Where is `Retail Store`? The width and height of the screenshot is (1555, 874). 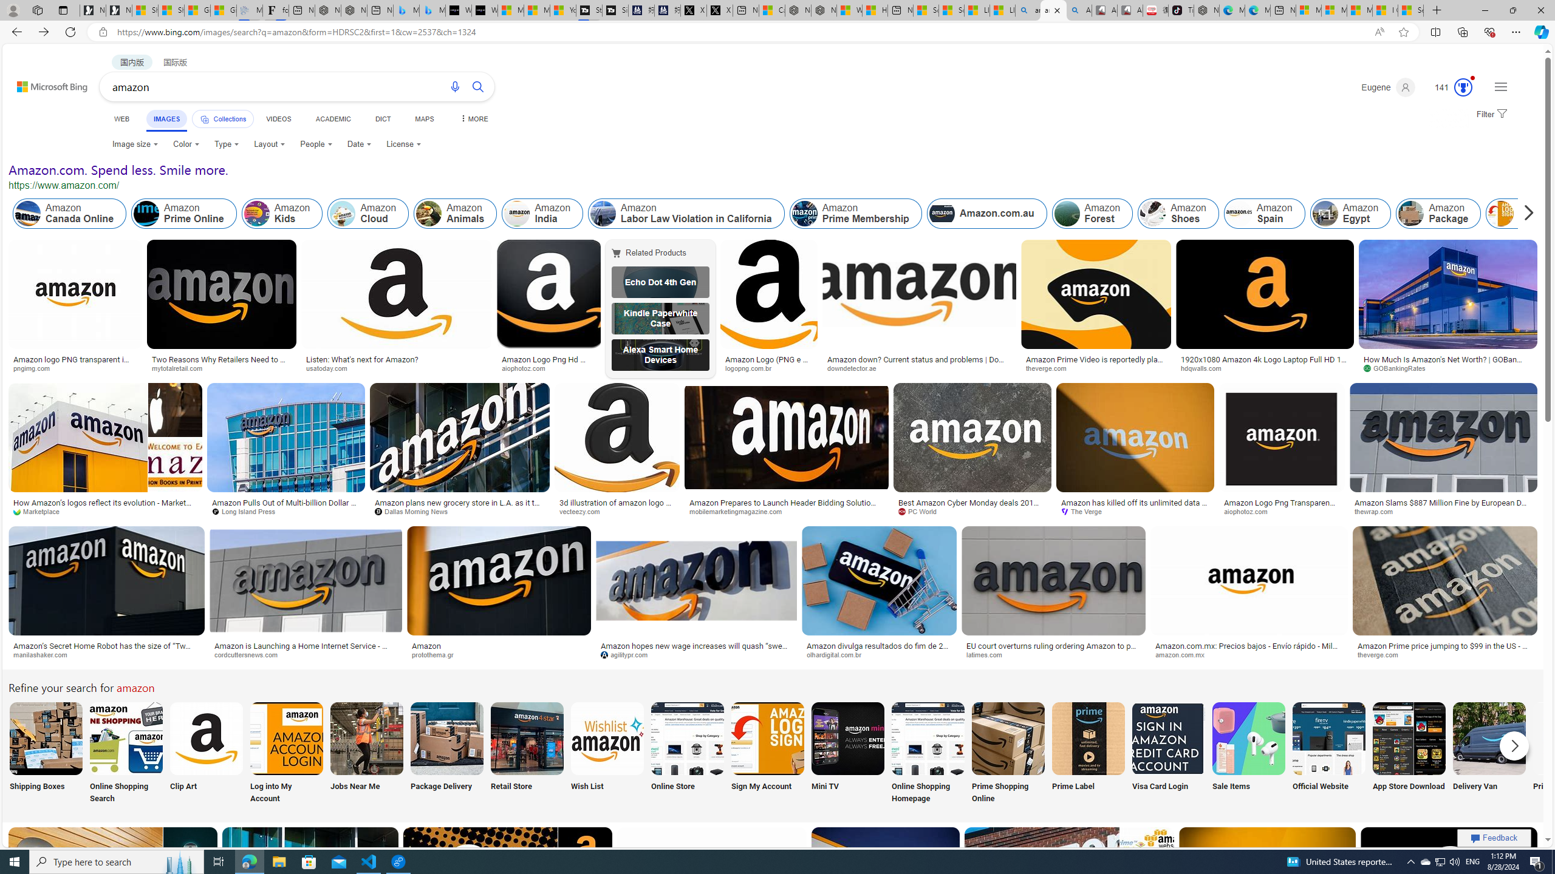 Retail Store is located at coordinates (527, 754).